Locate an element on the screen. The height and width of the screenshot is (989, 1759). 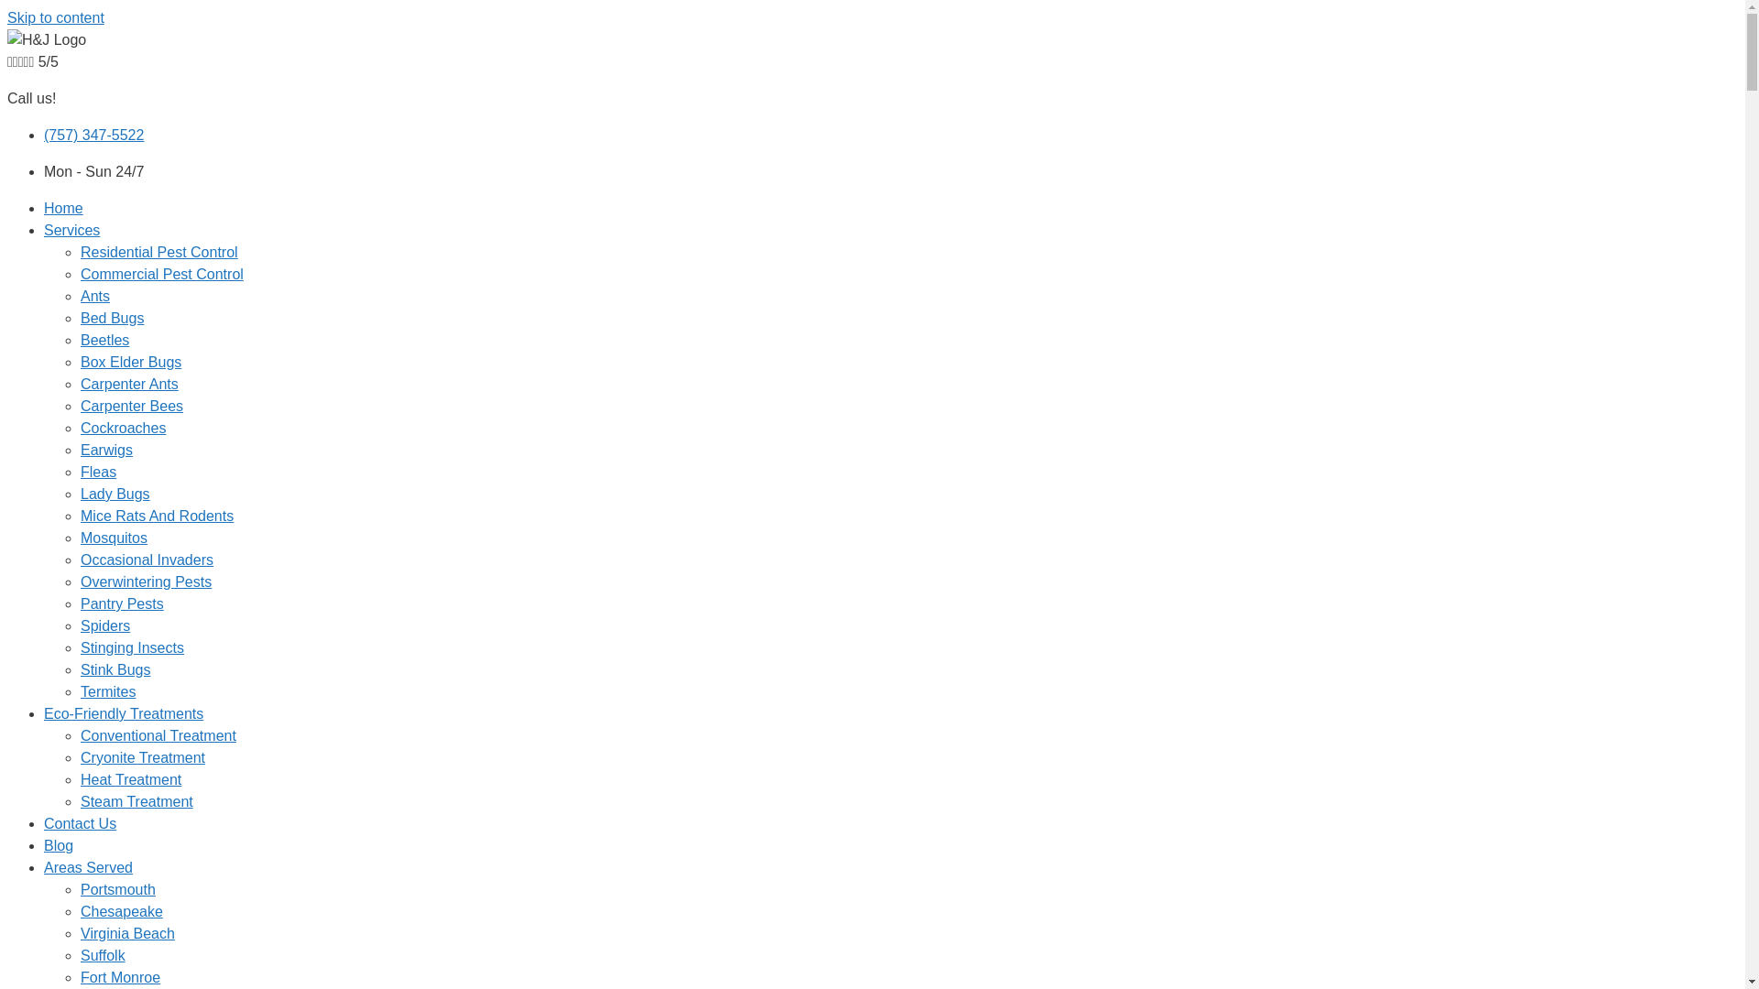
Chesapeake is located at coordinates (122, 912).